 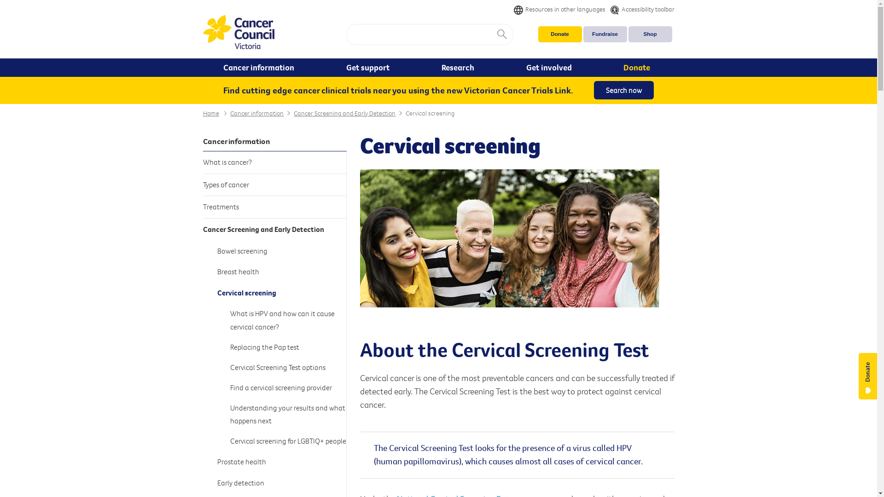 I want to click on Cancer Screening and Early Detection, so click(x=344, y=113).